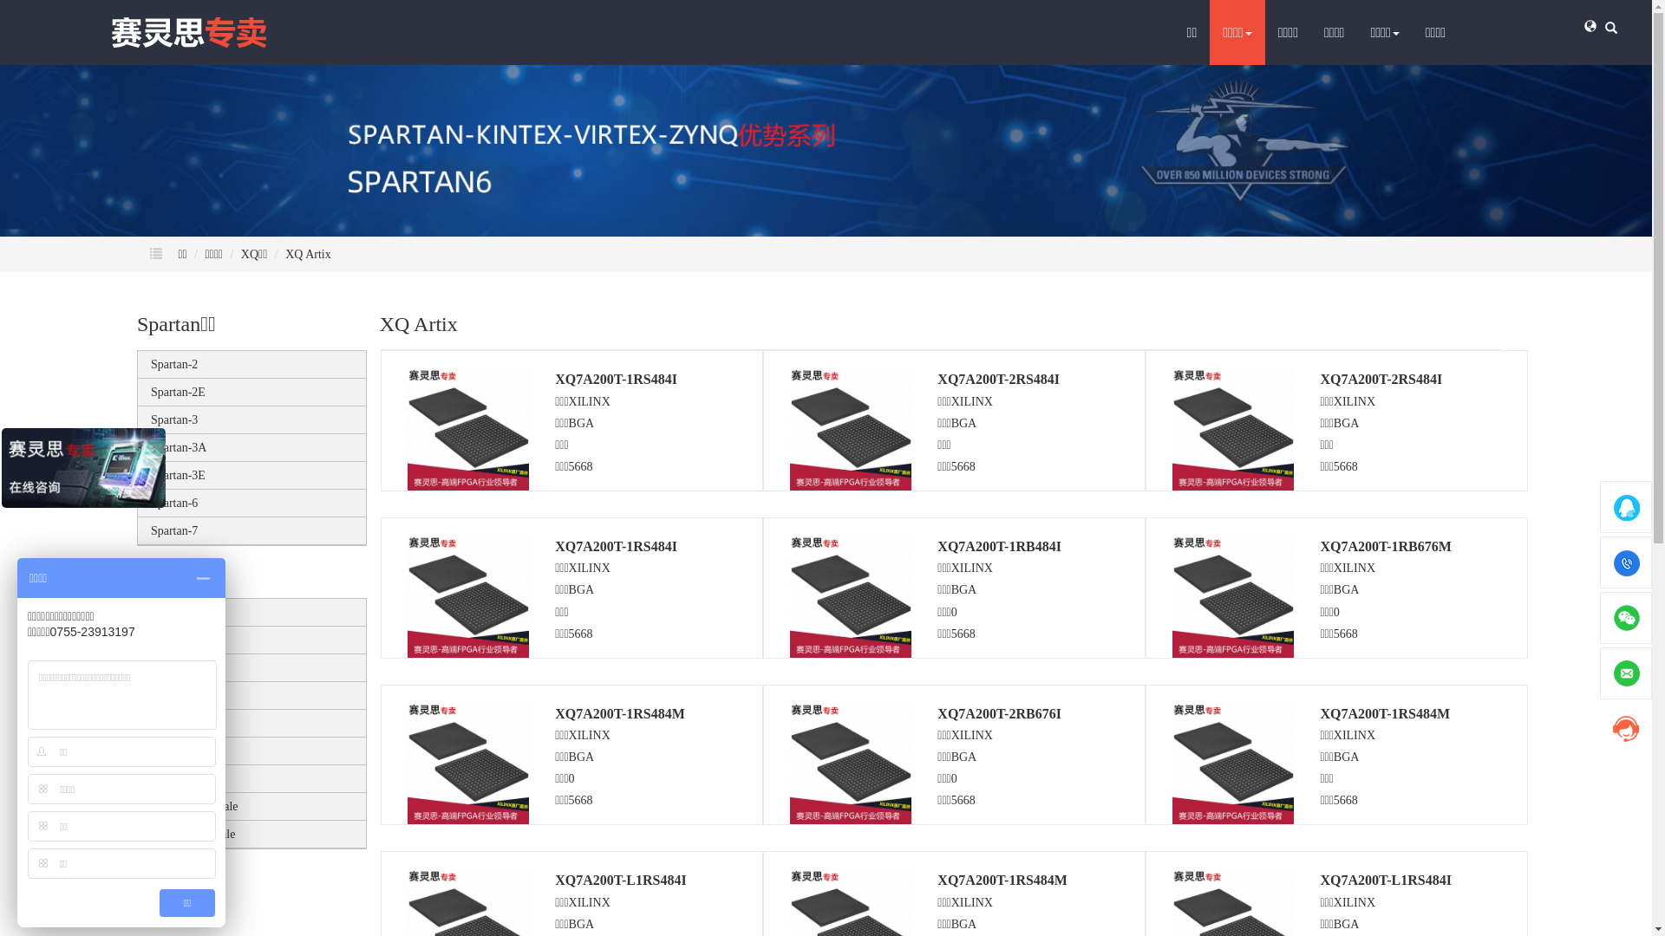  I want to click on XQ7A200T-1RS484I, so click(616, 380).